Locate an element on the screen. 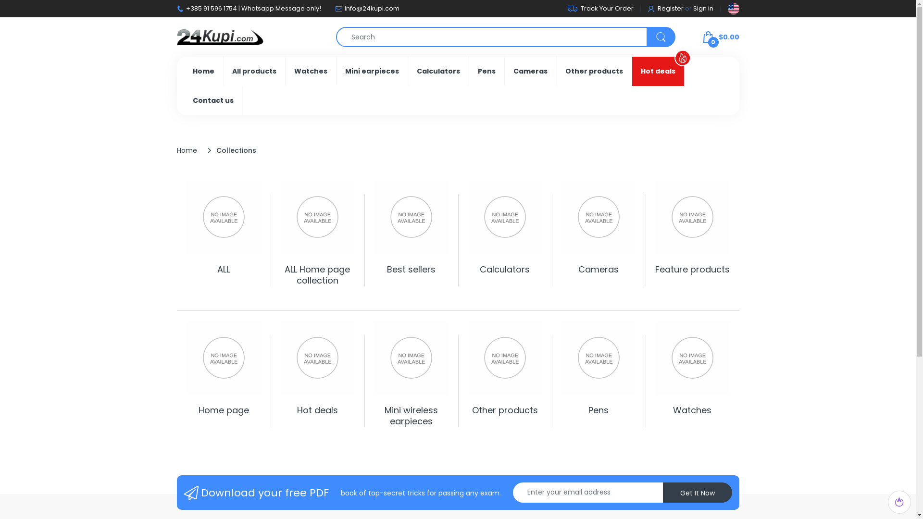  Cameras is located at coordinates (599, 269).